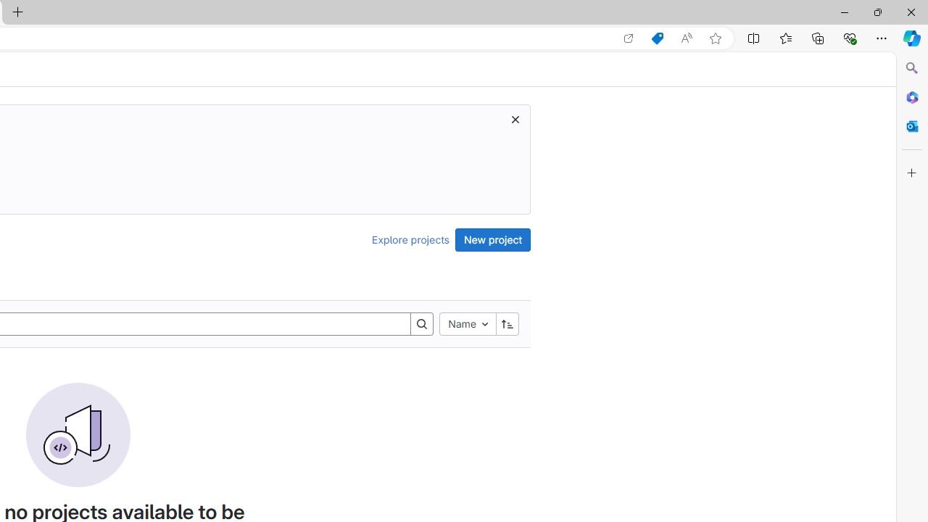 Image resolution: width=928 pixels, height=522 pixels. What do you see at coordinates (515, 119) in the screenshot?
I see `Dismiss trial promotion` at bounding box center [515, 119].